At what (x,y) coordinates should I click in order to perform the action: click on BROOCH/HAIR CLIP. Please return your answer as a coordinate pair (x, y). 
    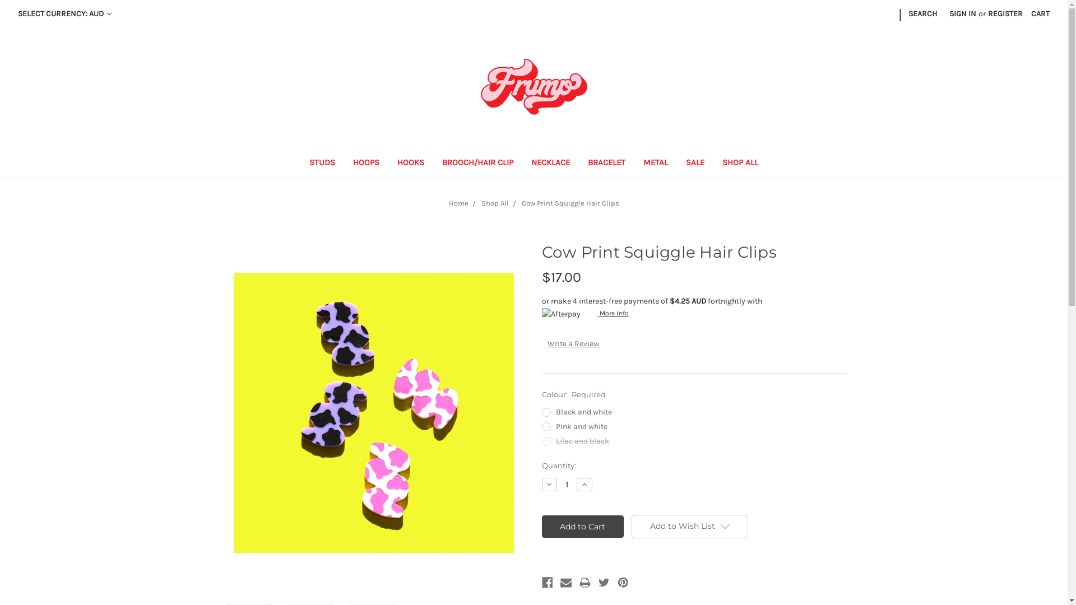
    Looking at the image, I should click on (477, 164).